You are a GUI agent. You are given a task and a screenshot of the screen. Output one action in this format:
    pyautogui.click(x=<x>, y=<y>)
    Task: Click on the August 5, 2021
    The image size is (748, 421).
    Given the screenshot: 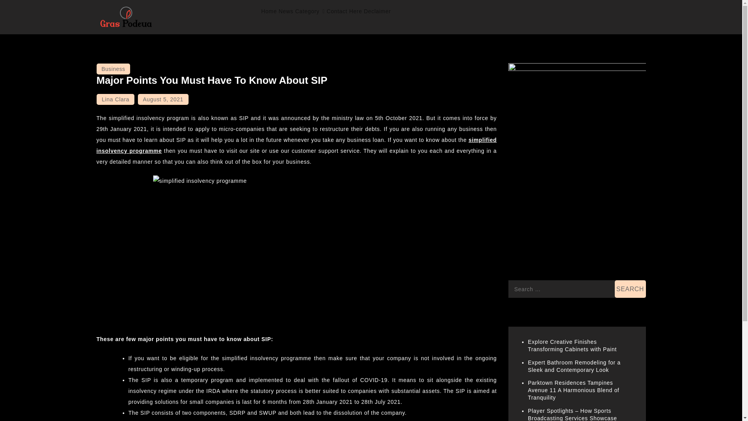 What is the action you would take?
    pyautogui.click(x=163, y=99)
    